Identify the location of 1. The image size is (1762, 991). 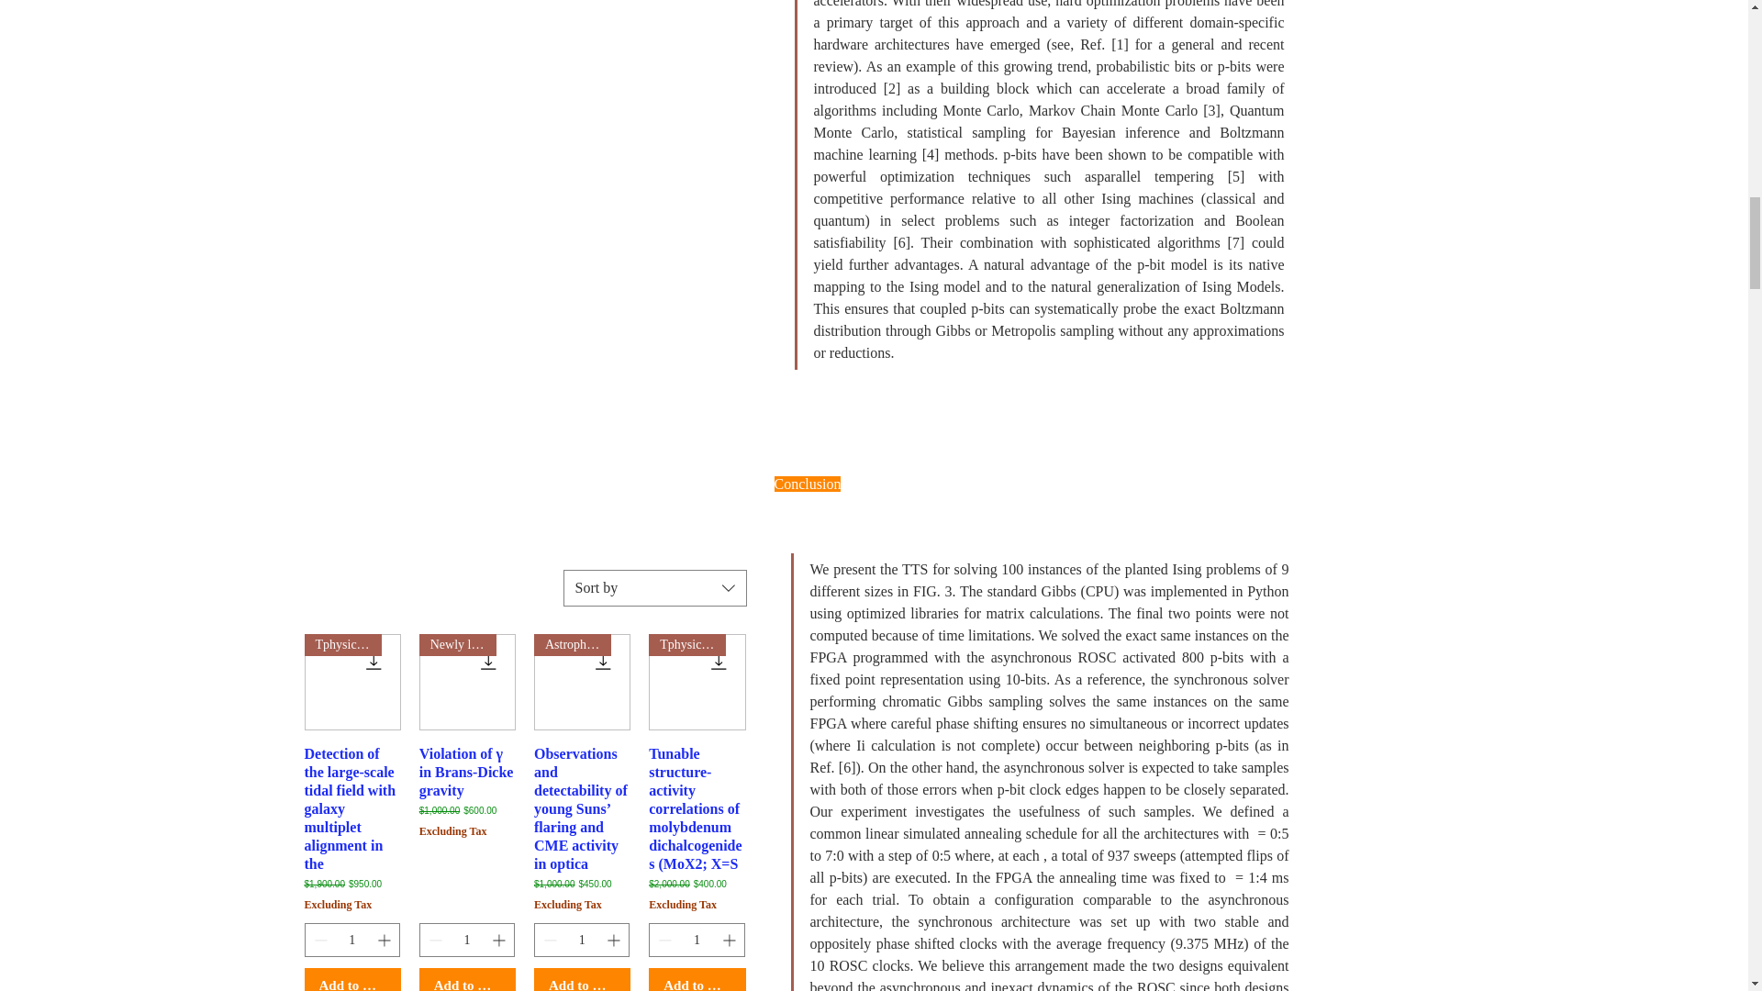
(467, 940).